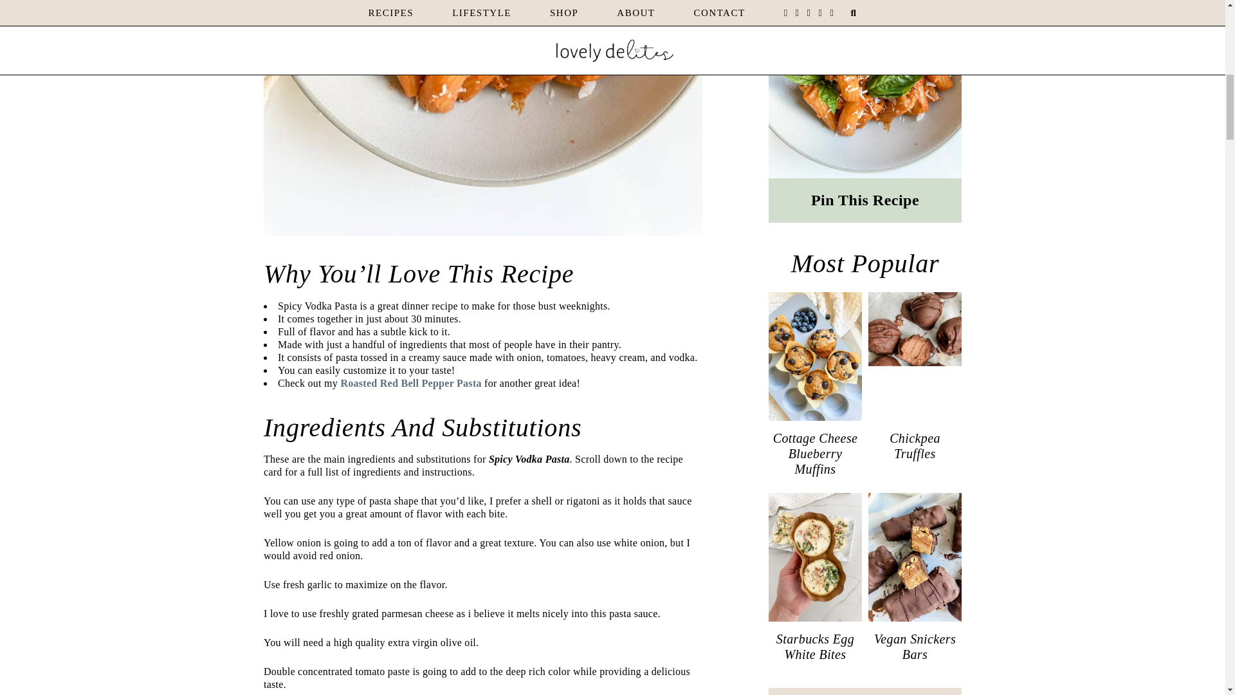 The width and height of the screenshot is (1235, 695). I want to click on Starbucks Egg White Bites, so click(815, 646).